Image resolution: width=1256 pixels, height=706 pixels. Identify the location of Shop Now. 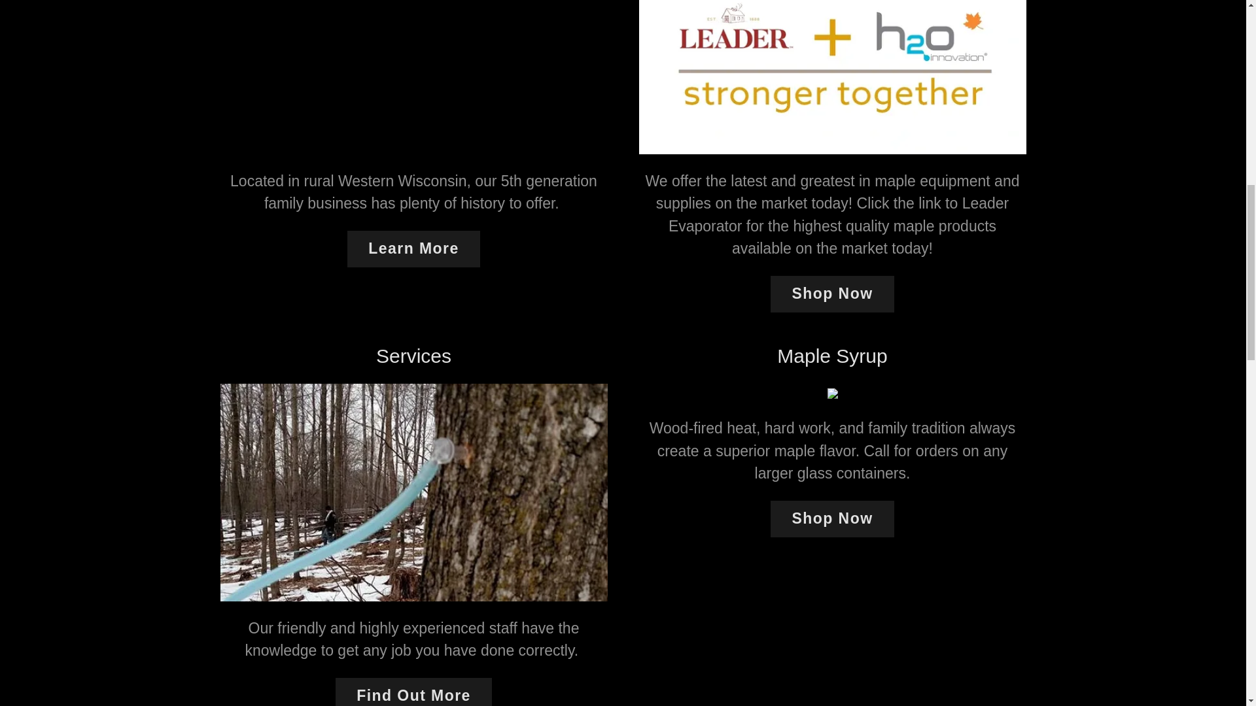
(832, 294).